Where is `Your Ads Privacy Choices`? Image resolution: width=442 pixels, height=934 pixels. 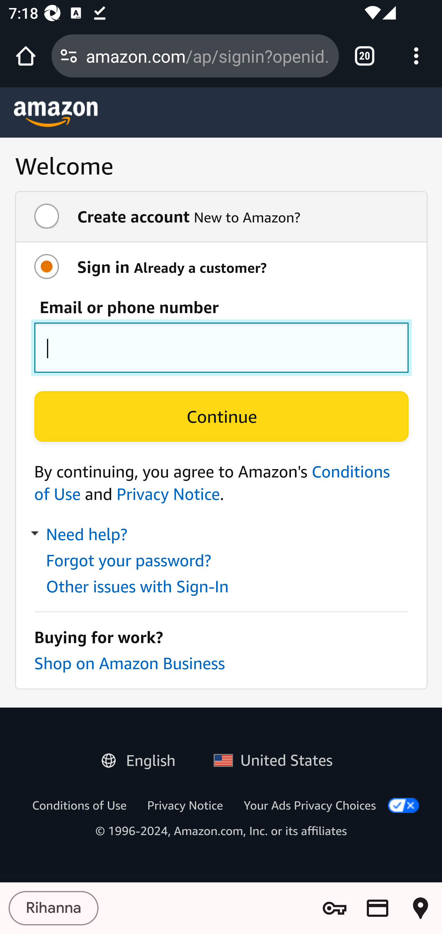
Your Ads Privacy Choices is located at coordinates (310, 805).